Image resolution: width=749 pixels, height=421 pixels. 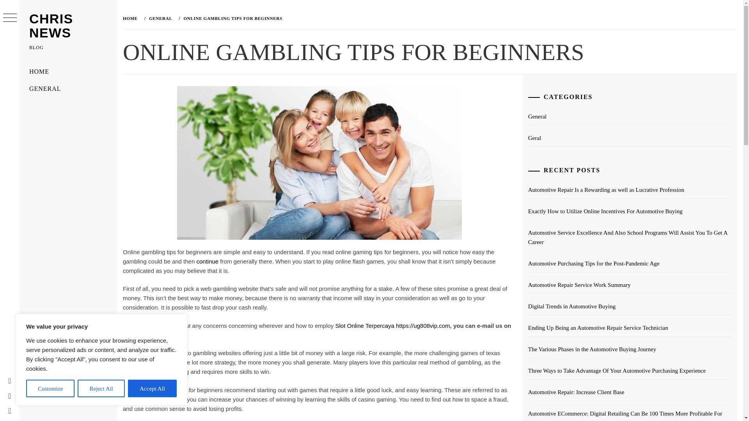 I want to click on CHRIS NEWS, so click(x=51, y=26).